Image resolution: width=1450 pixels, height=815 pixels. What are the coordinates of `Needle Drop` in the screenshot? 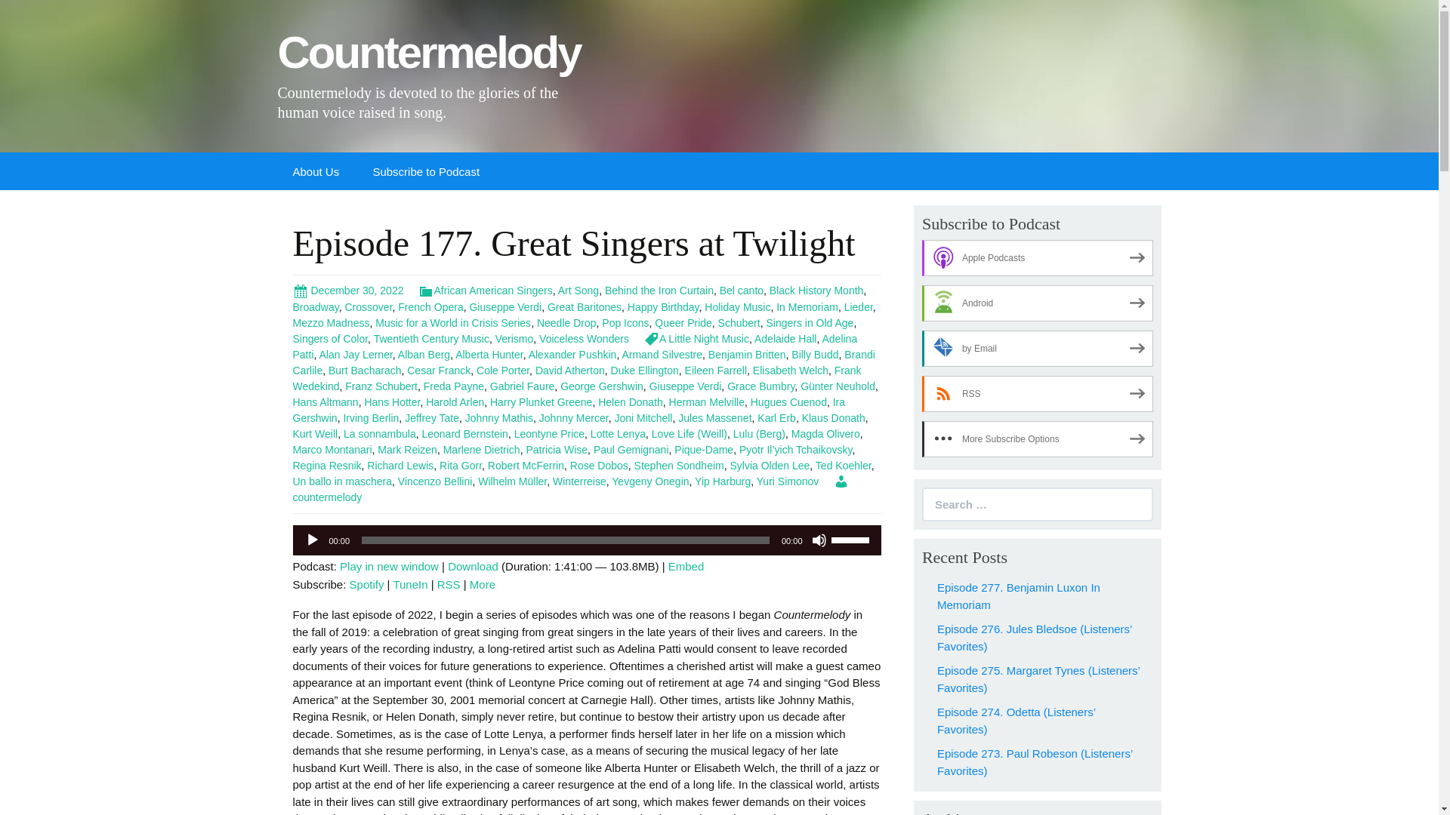 It's located at (566, 323).